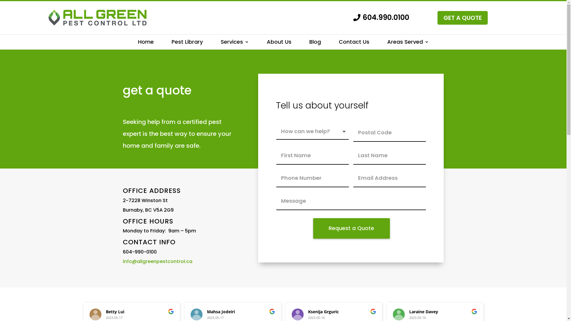 The height and width of the screenshot is (321, 571). What do you see at coordinates (187, 43) in the screenshot?
I see `Pest Library` at bounding box center [187, 43].